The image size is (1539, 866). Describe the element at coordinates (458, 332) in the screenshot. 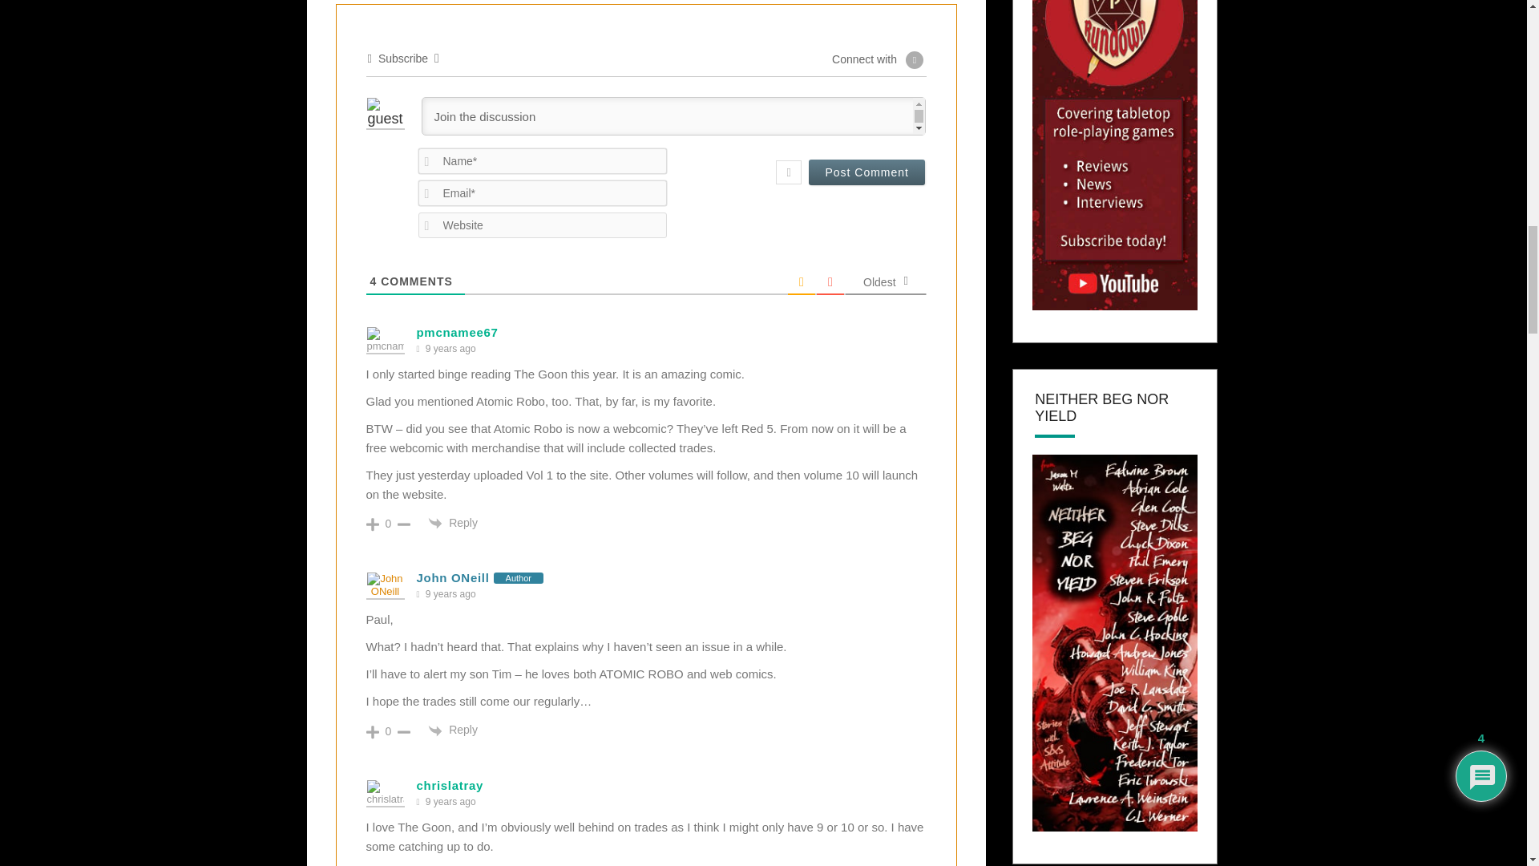

I see `pmcnamee67` at that location.